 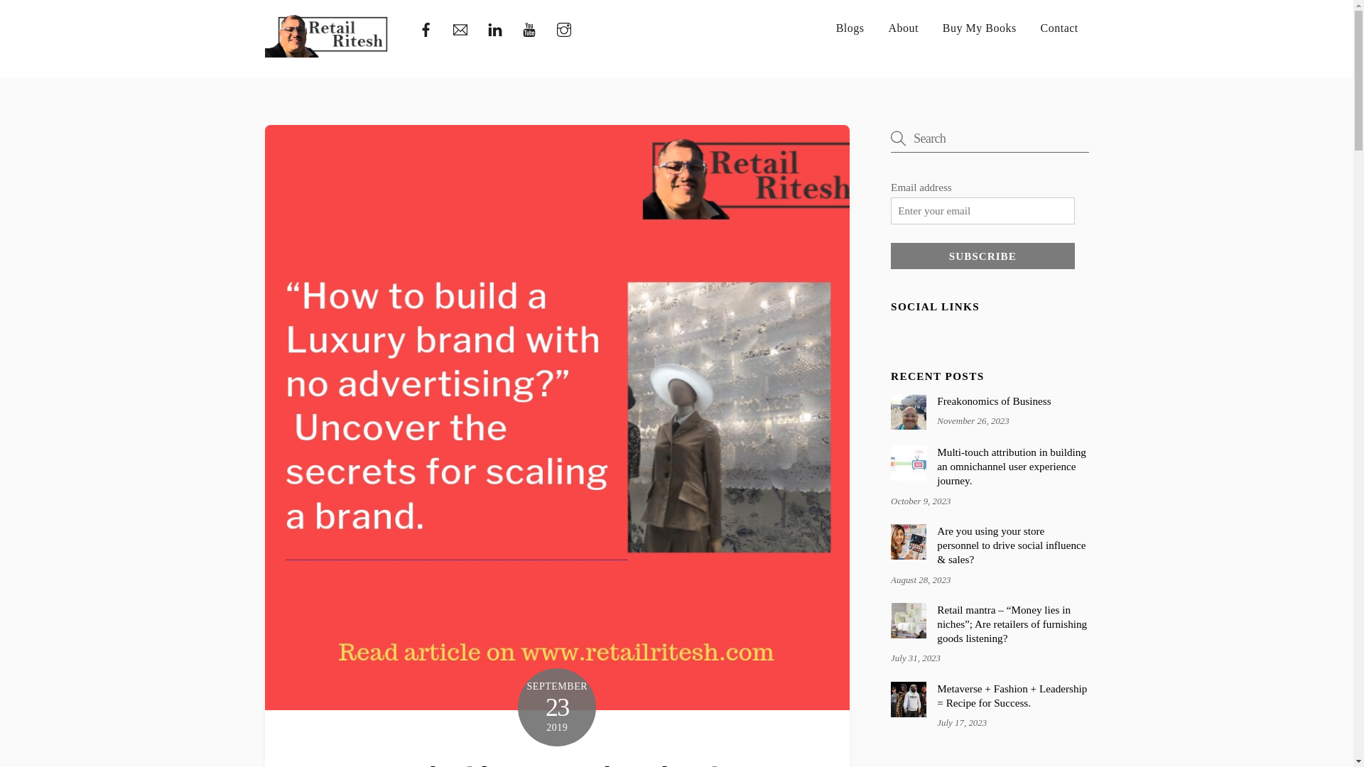 I want to click on meta verse, so click(x=908, y=699).